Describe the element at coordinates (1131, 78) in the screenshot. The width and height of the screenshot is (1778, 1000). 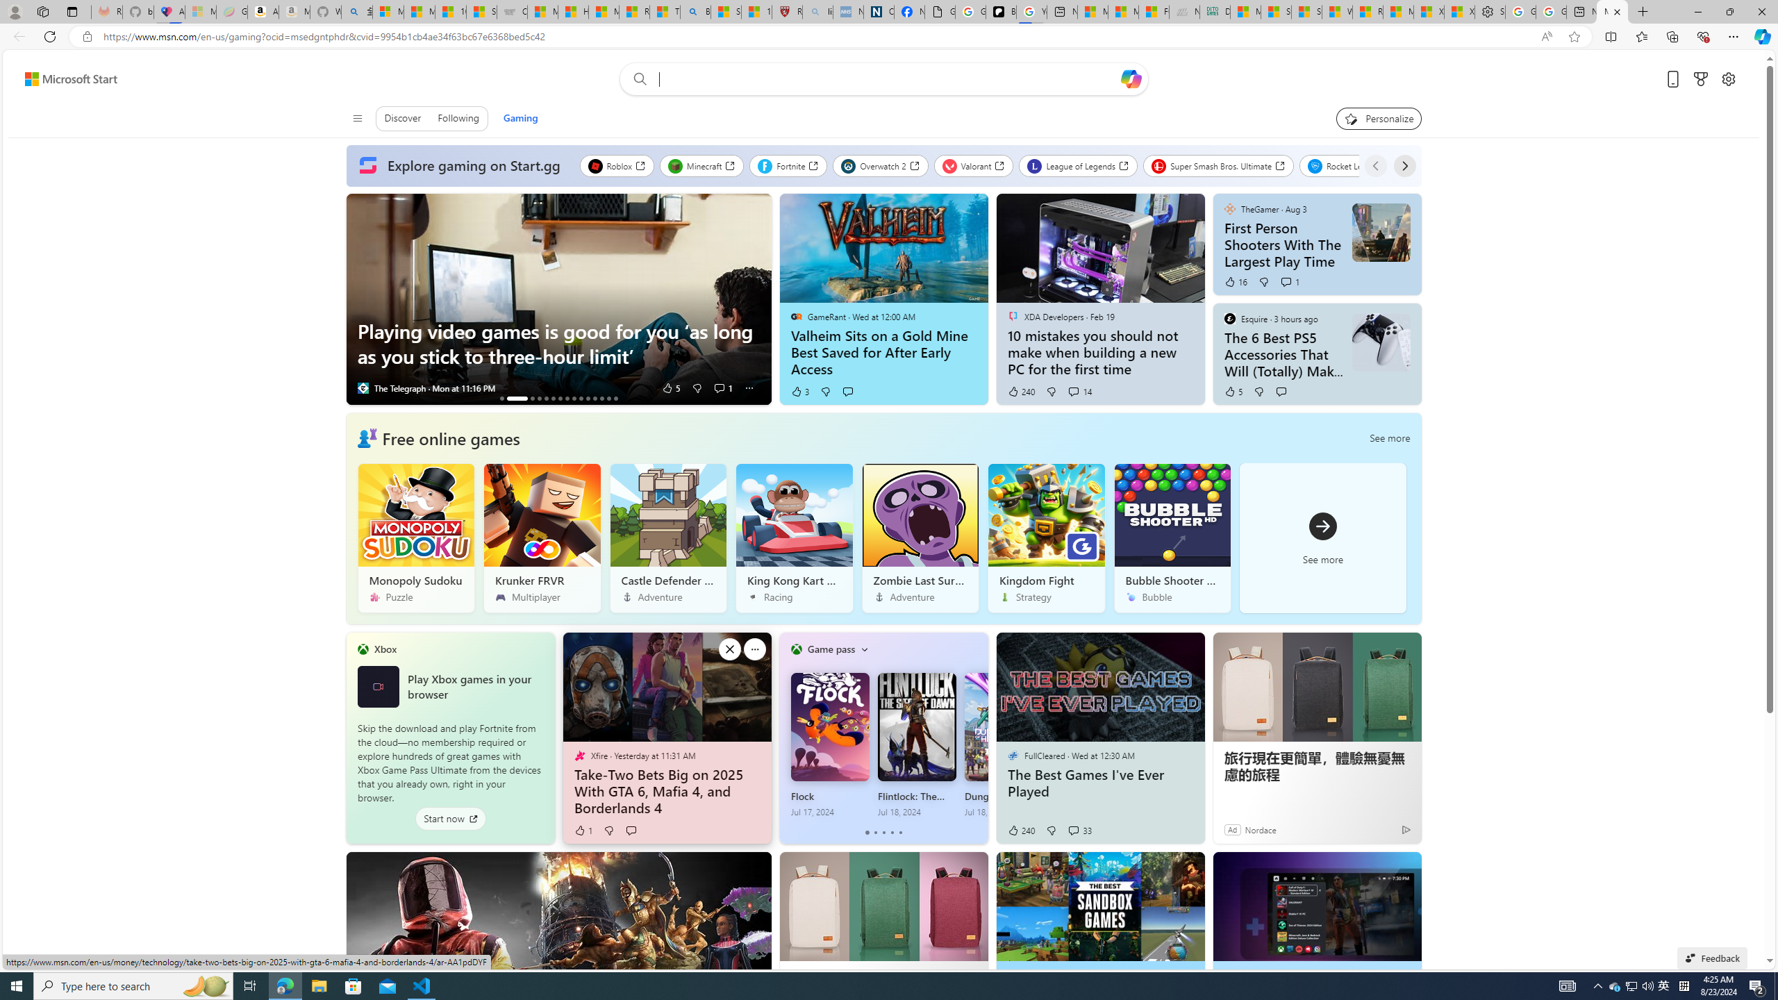
I see `Open Copilot` at that location.